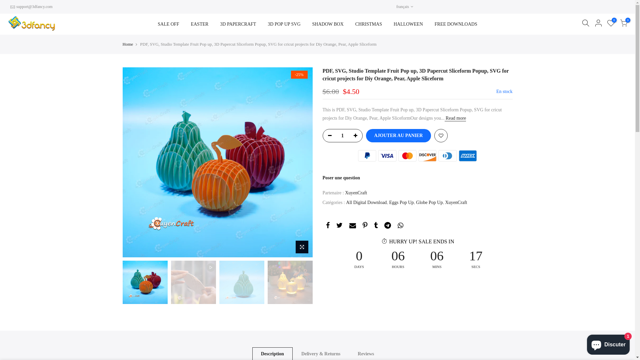  I want to click on Home, so click(128, 44).